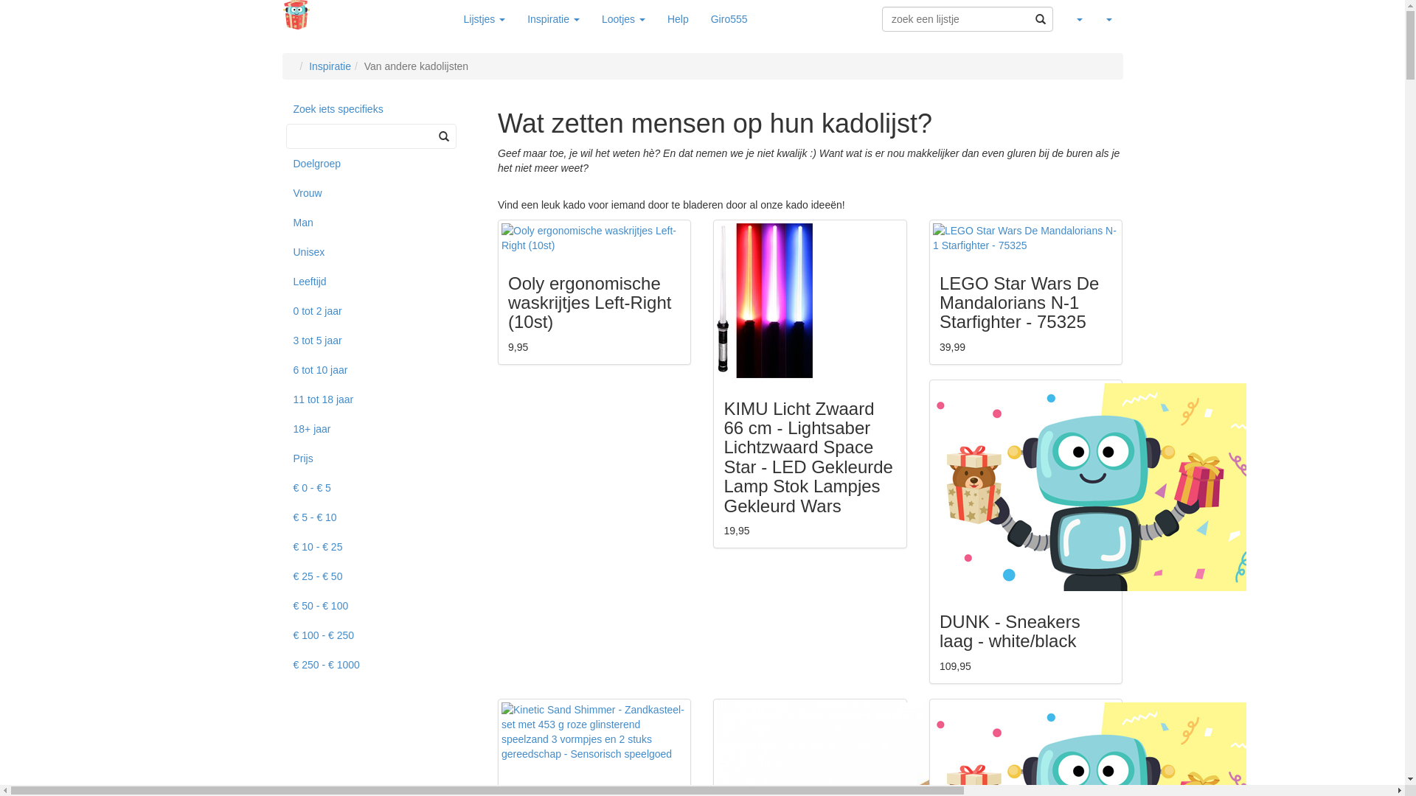 The width and height of the screenshot is (1416, 796). Describe the element at coordinates (330, 66) in the screenshot. I see `Inspiratie` at that location.